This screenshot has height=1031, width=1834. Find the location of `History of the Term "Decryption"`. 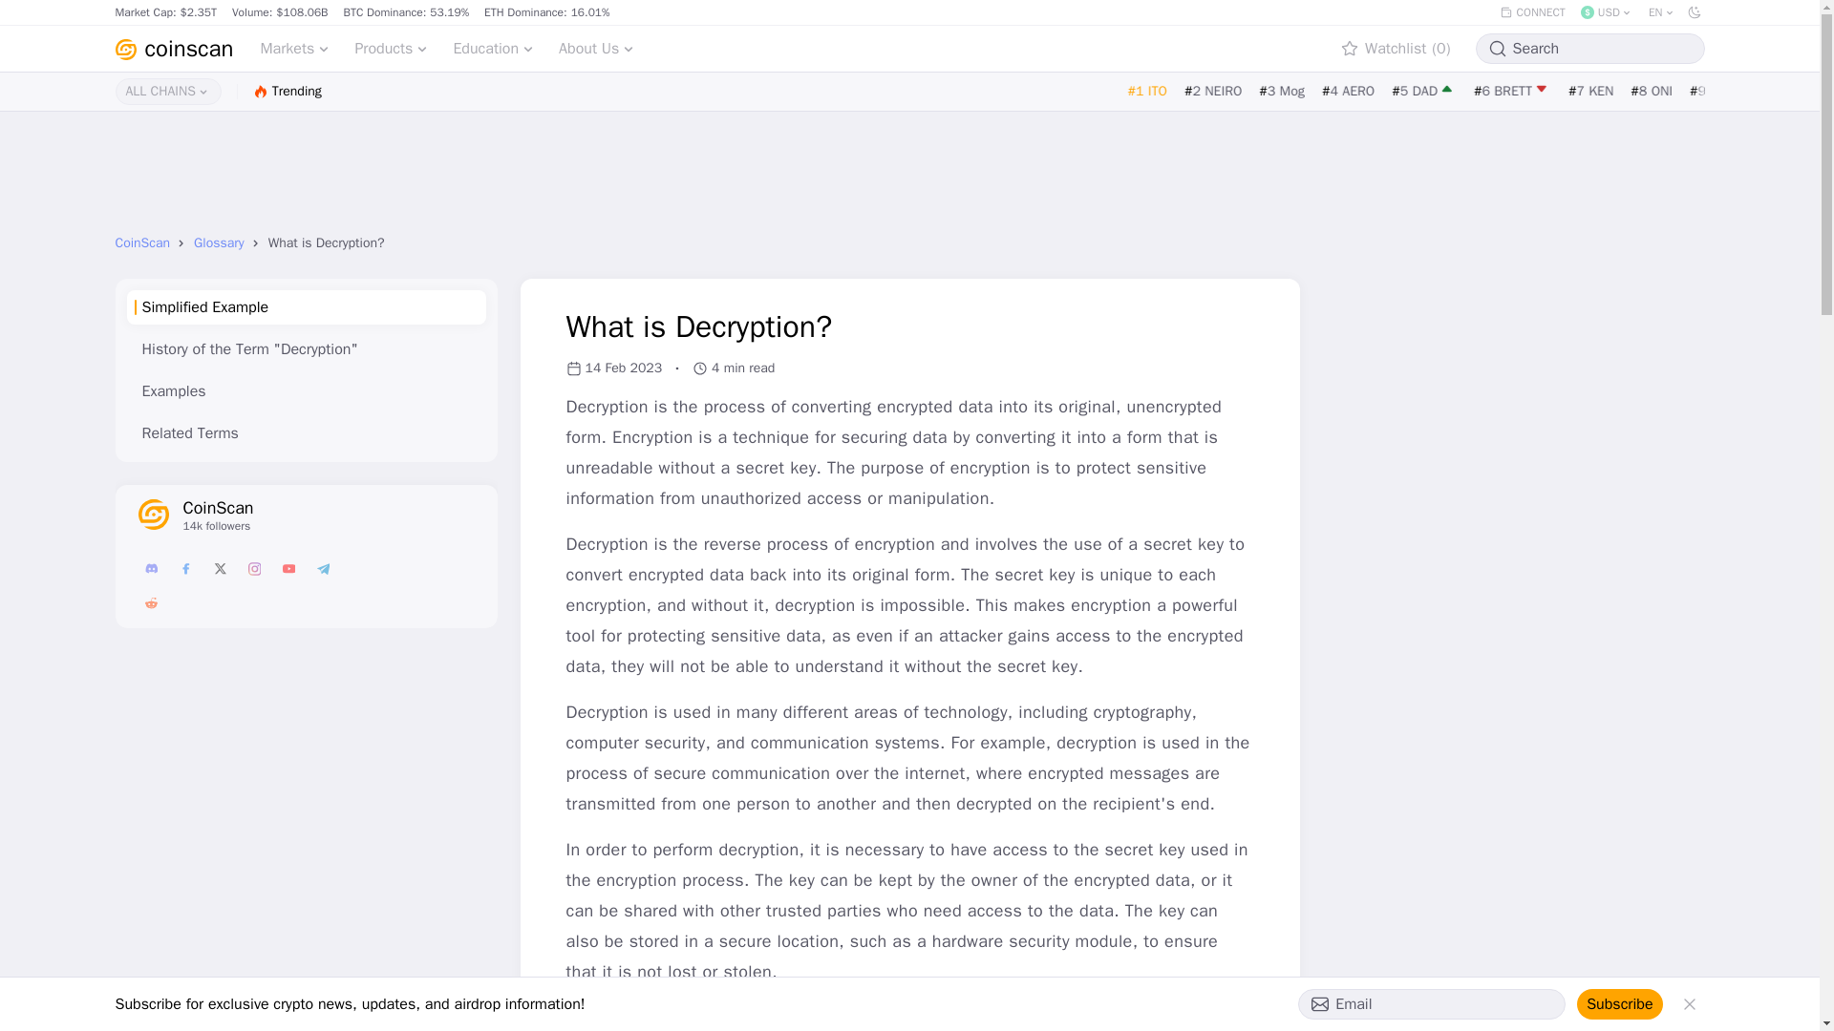

History of the Term "Decryption" is located at coordinates (305, 349).